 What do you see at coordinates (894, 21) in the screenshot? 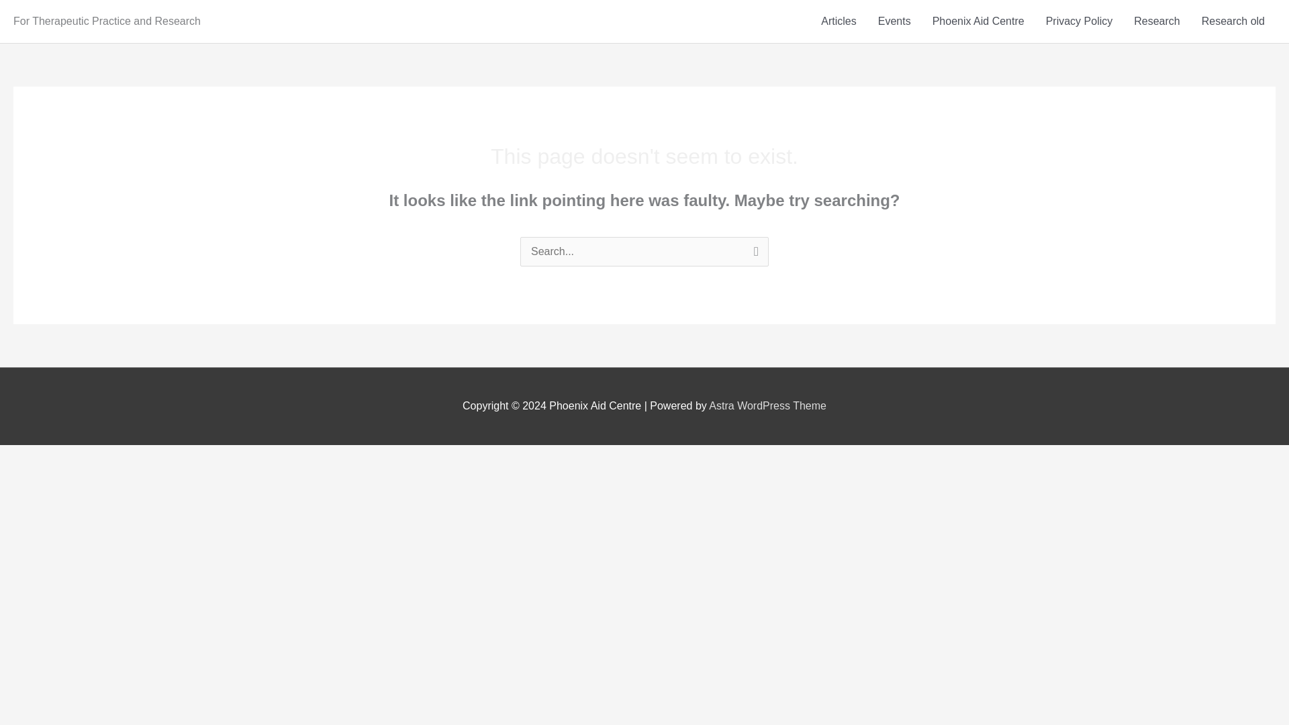
I see `Events` at bounding box center [894, 21].